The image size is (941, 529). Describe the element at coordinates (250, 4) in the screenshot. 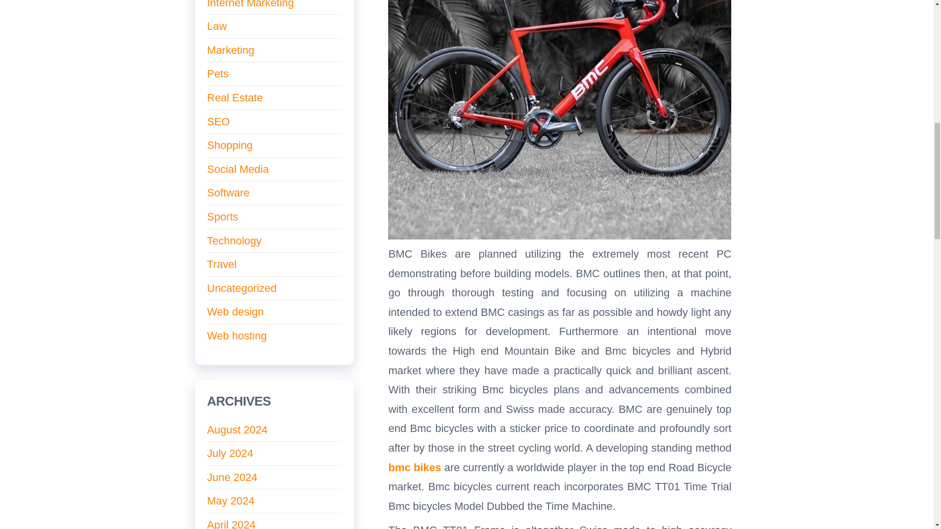

I see `Internet Marketing` at that location.